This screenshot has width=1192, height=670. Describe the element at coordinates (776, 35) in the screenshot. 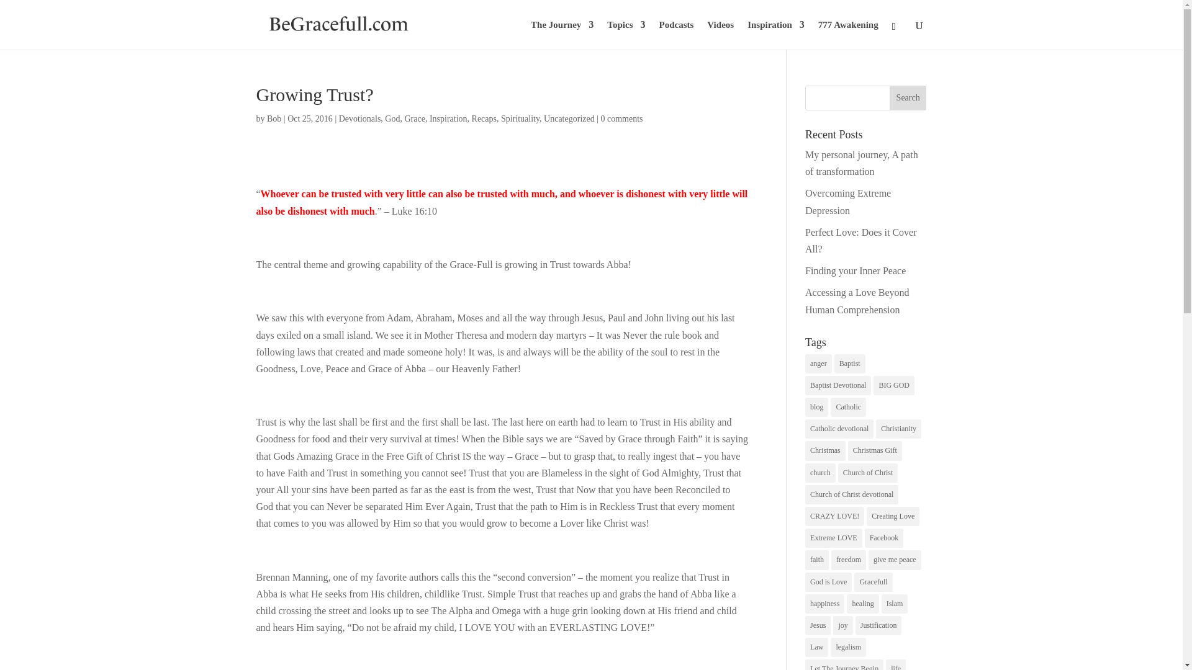

I see `Inspiration` at that location.